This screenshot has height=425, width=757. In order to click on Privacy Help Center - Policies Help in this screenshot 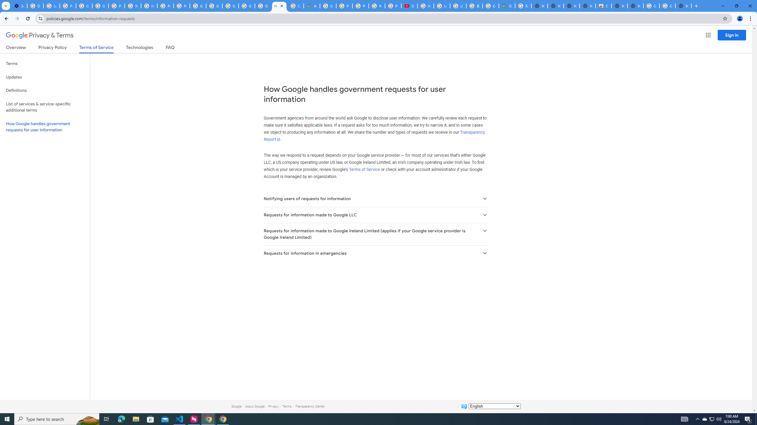, I will do `click(360, 6)`.